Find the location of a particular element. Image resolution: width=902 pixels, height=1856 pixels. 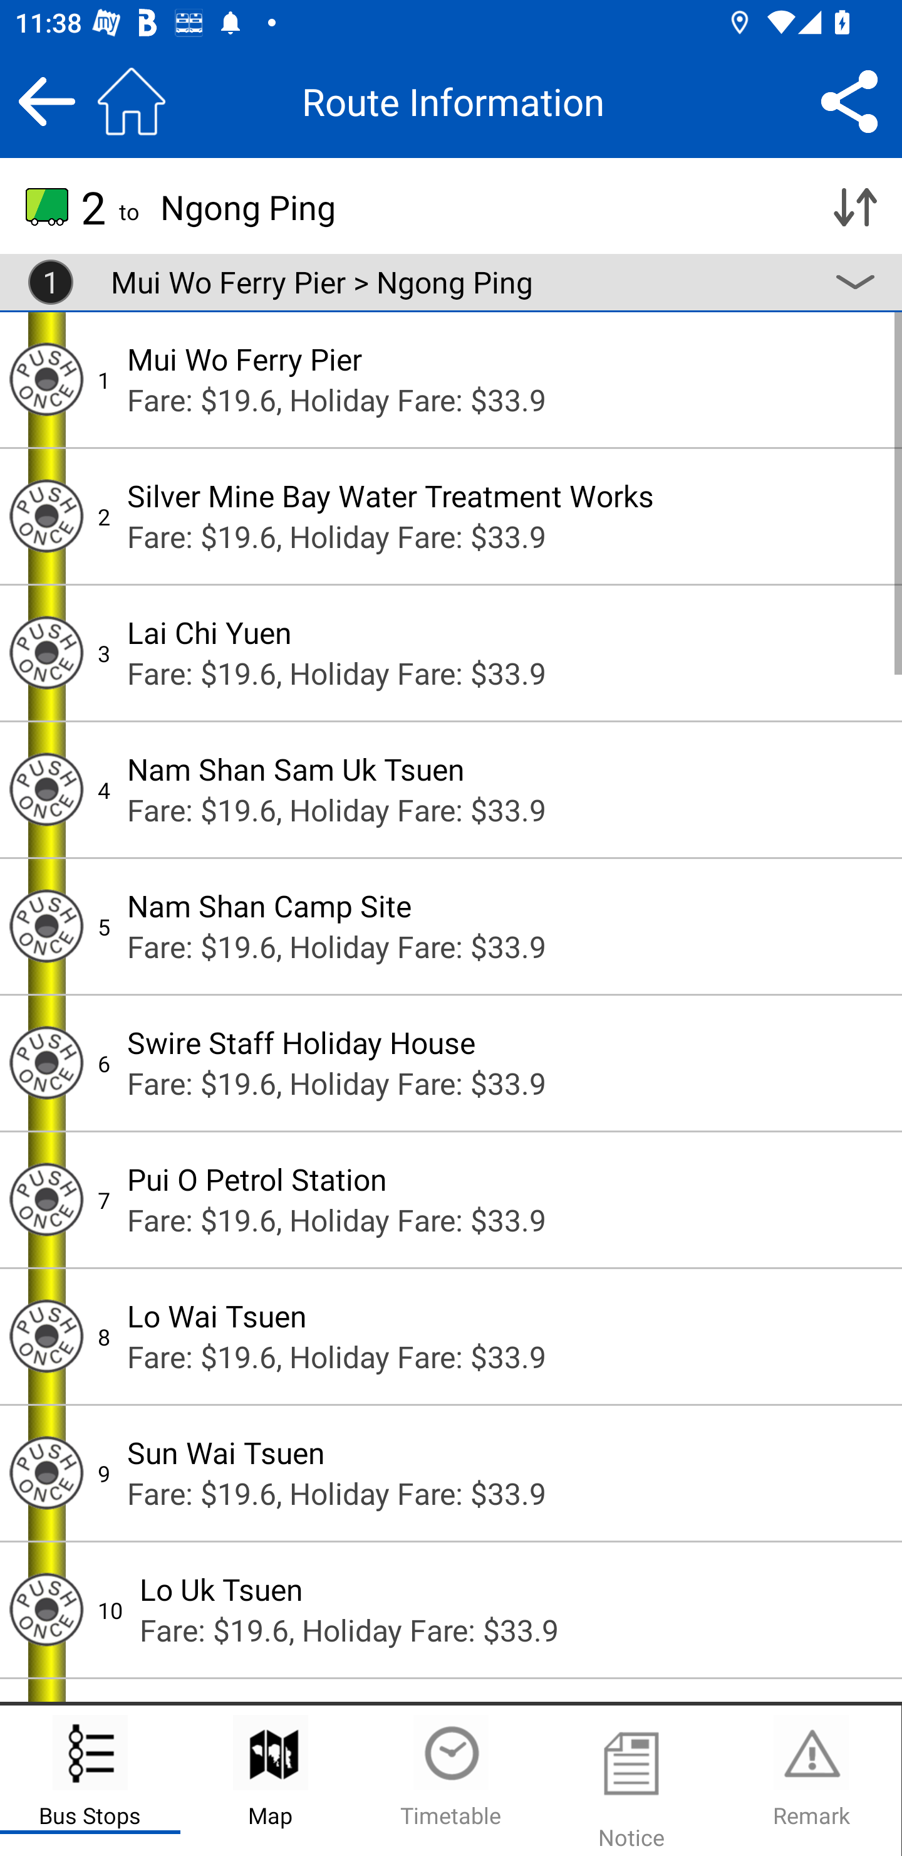

Alight Reminder is located at coordinates (46, 515).